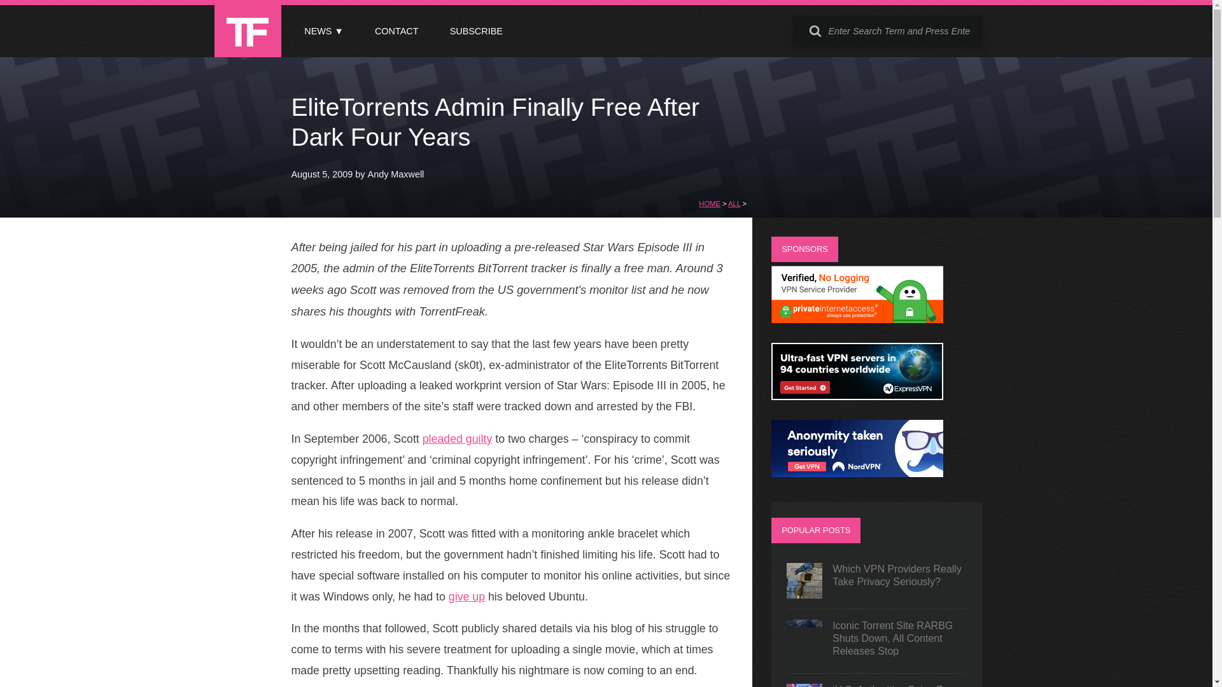  Describe the element at coordinates (396, 174) in the screenshot. I see `Andy Maxwell` at that location.